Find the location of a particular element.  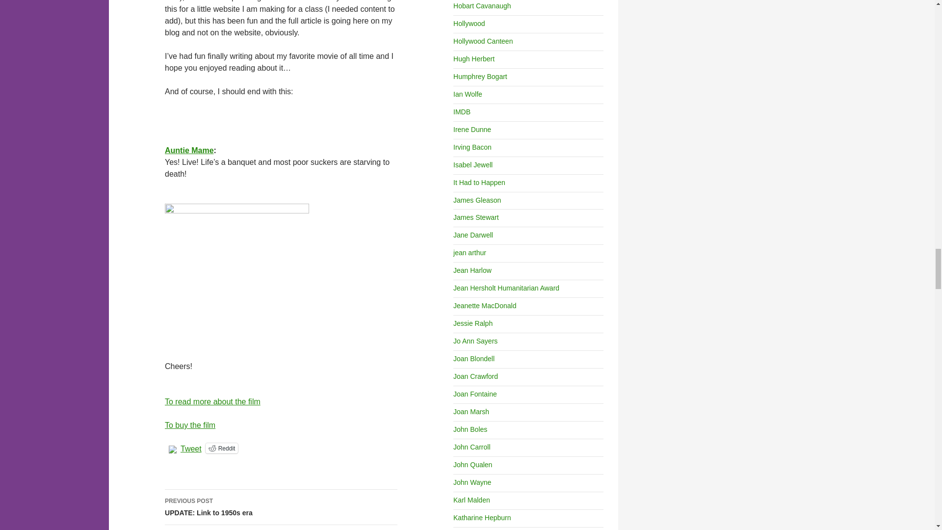

To read more about the film is located at coordinates (213, 401).